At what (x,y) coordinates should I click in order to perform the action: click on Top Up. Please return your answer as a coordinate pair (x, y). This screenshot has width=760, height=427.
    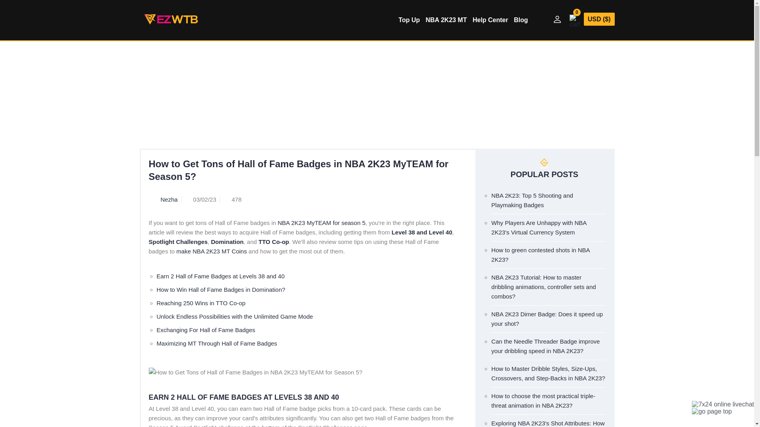
    Looking at the image, I should click on (411, 20).